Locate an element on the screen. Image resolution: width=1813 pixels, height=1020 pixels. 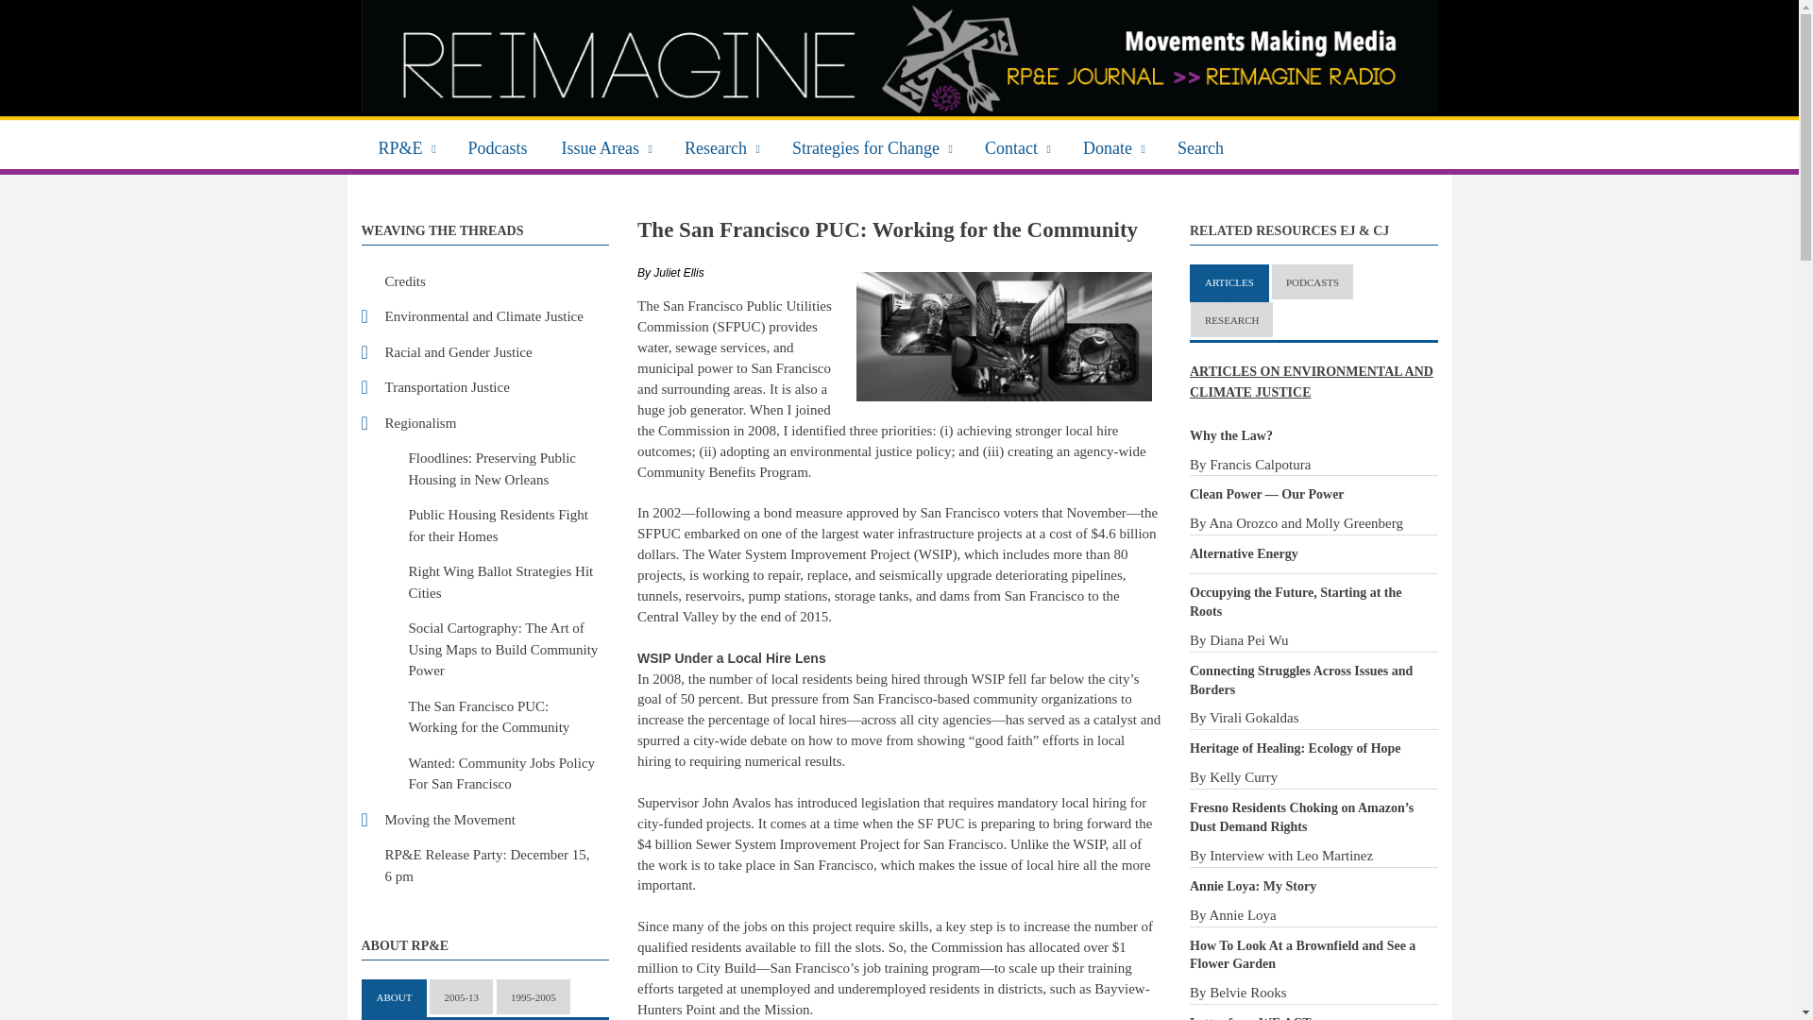
Strategies for Change is located at coordinates (872, 145).